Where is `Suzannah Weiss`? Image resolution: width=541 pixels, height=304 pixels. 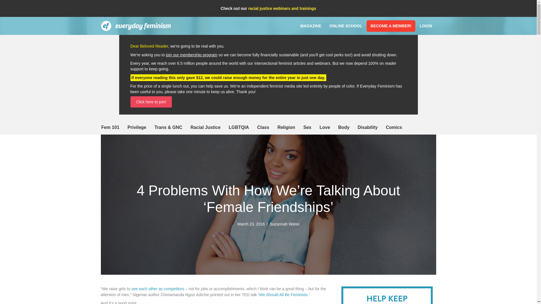
Suzannah Weiss is located at coordinates (285, 224).